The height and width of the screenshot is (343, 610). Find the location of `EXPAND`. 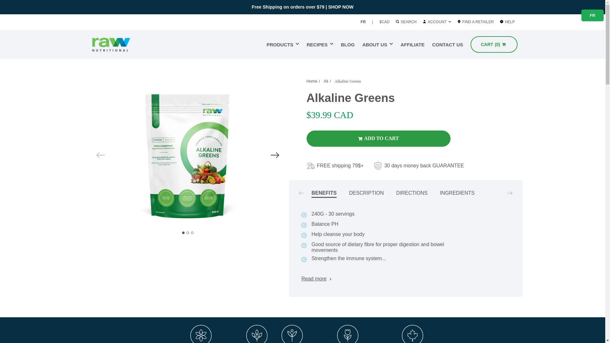

EXPAND is located at coordinates (592, 16).